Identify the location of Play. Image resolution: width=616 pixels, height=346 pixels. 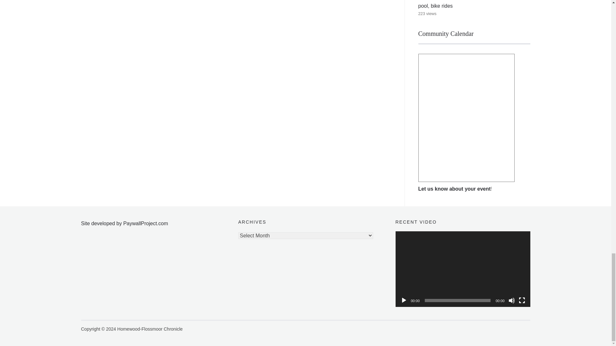
(404, 301).